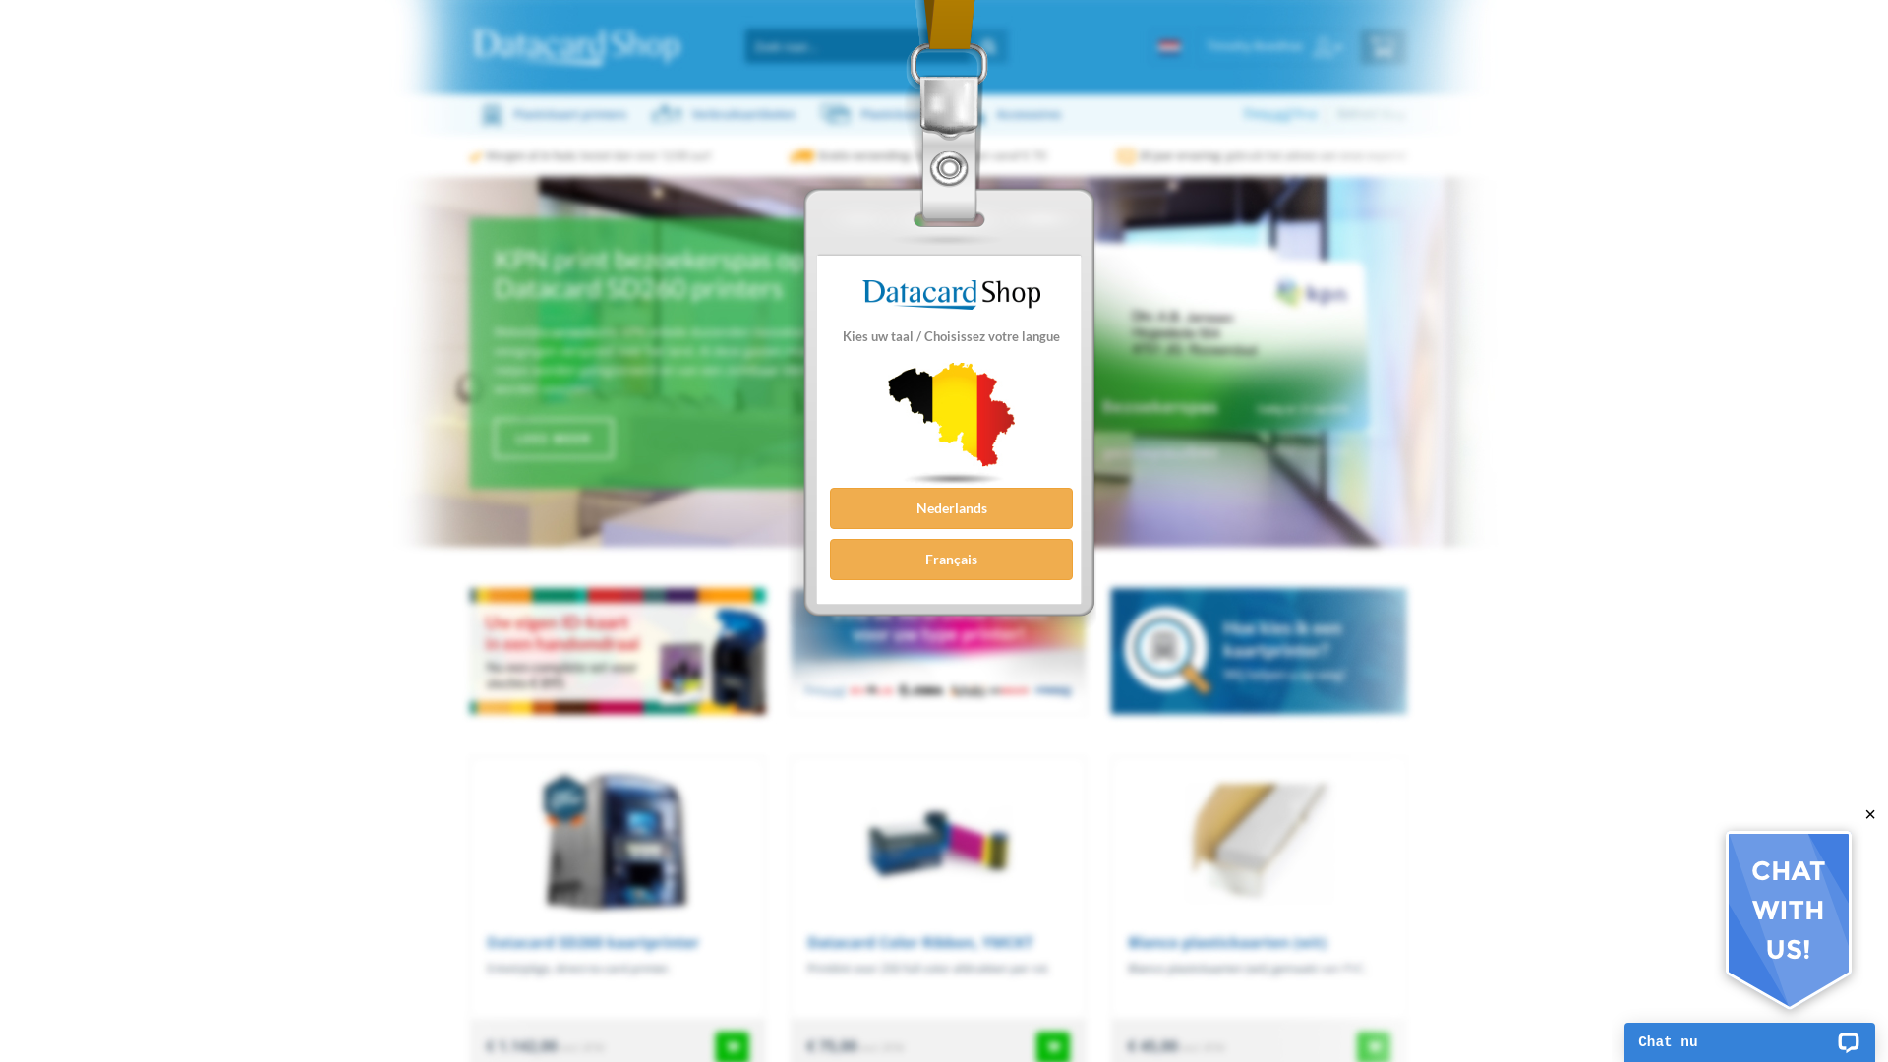  Describe the element at coordinates (952, 508) in the screenshot. I see `Nederlands` at that location.